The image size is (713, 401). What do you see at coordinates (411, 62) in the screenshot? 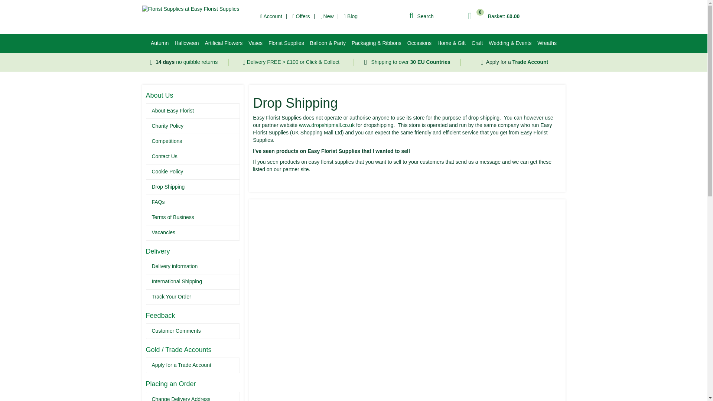
I see `Delivery Your Florist Supplies` at bounding box center [411, 62].